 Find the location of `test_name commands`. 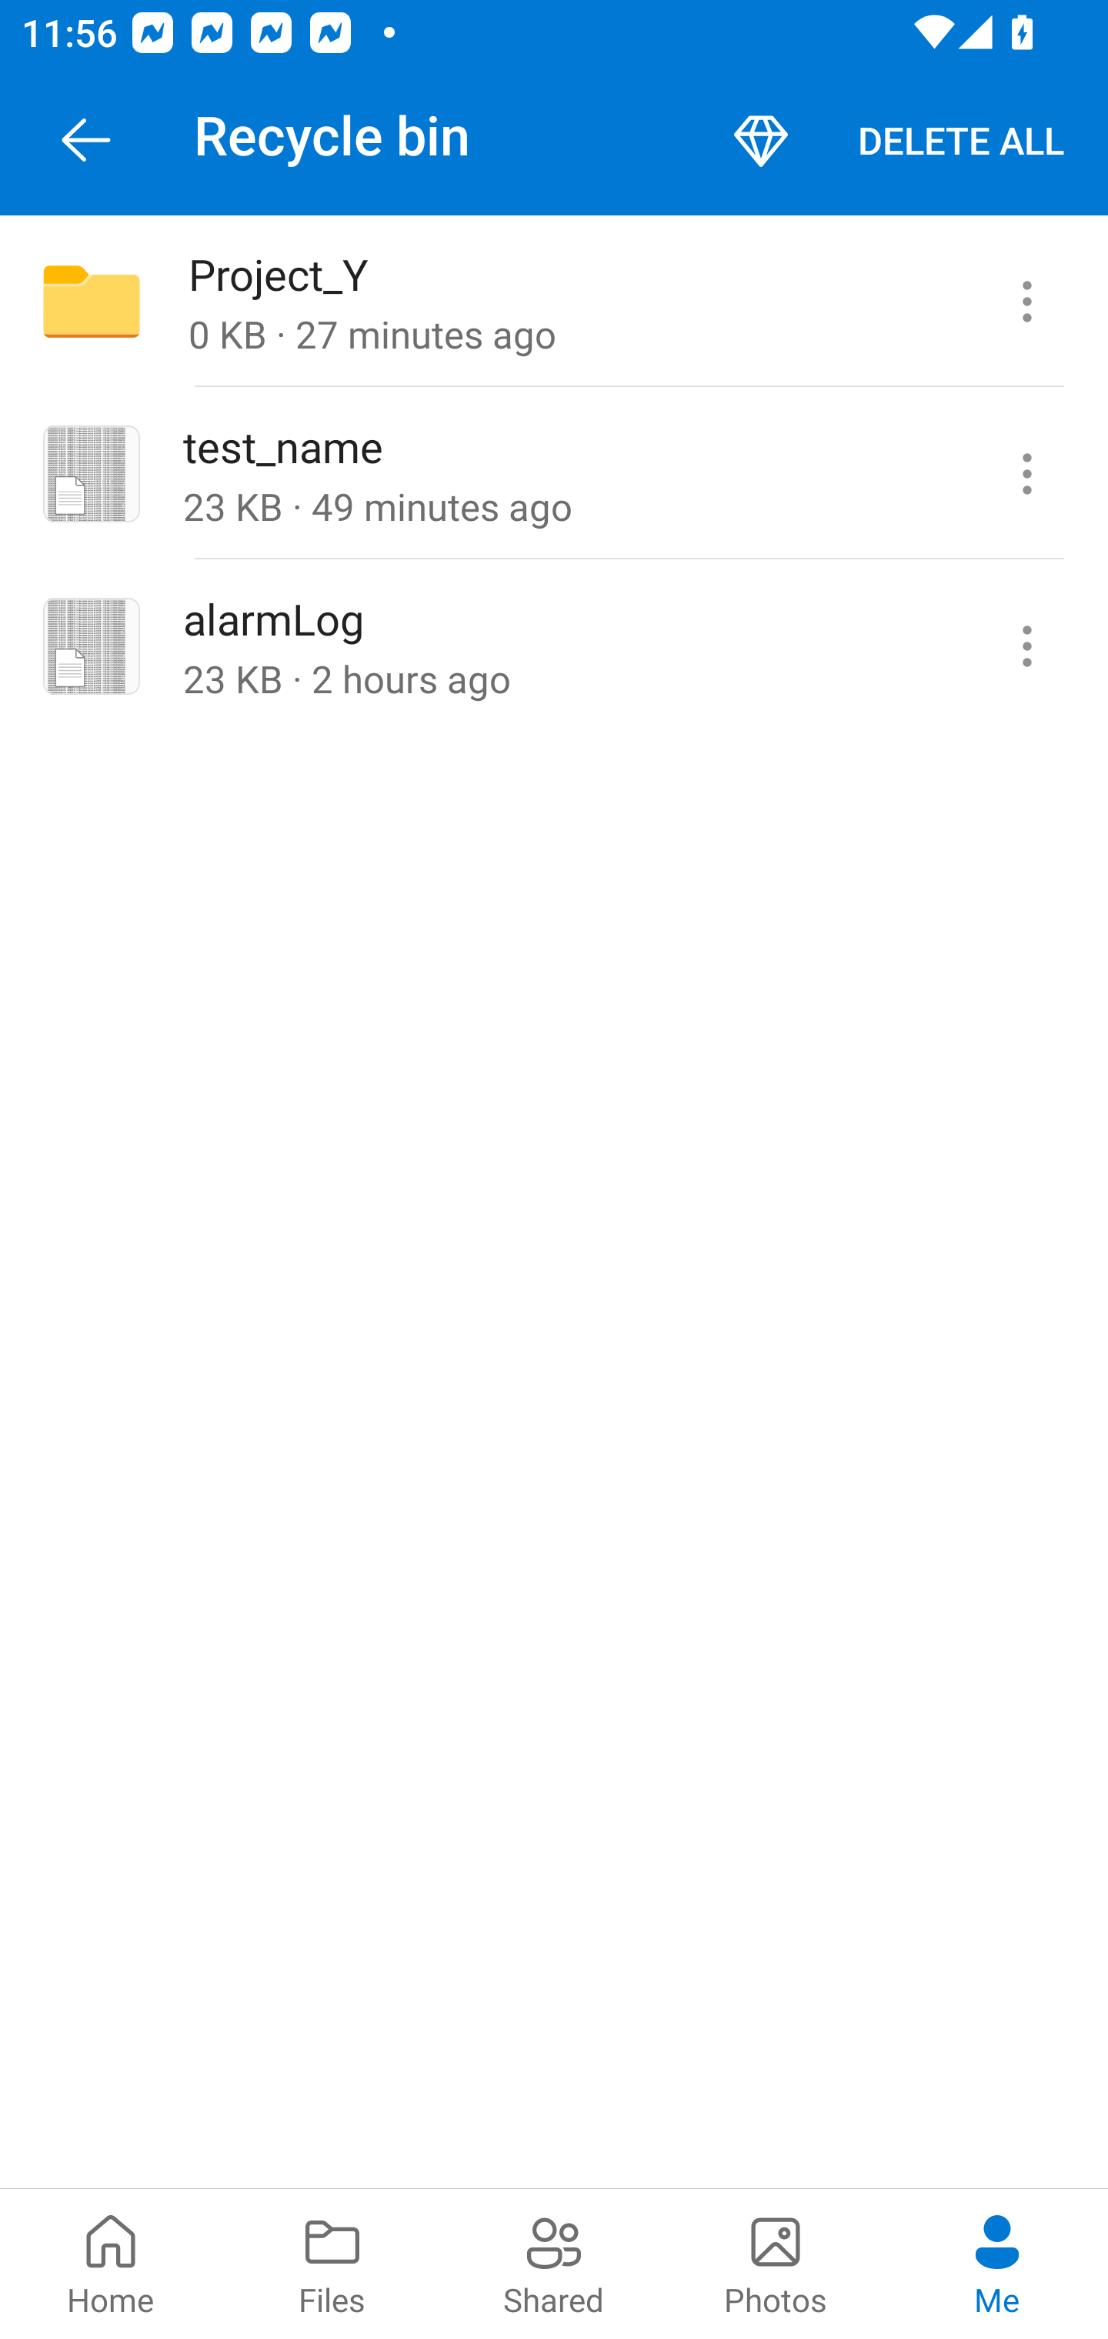

test_name commands is located at coordinates (1026, 473).